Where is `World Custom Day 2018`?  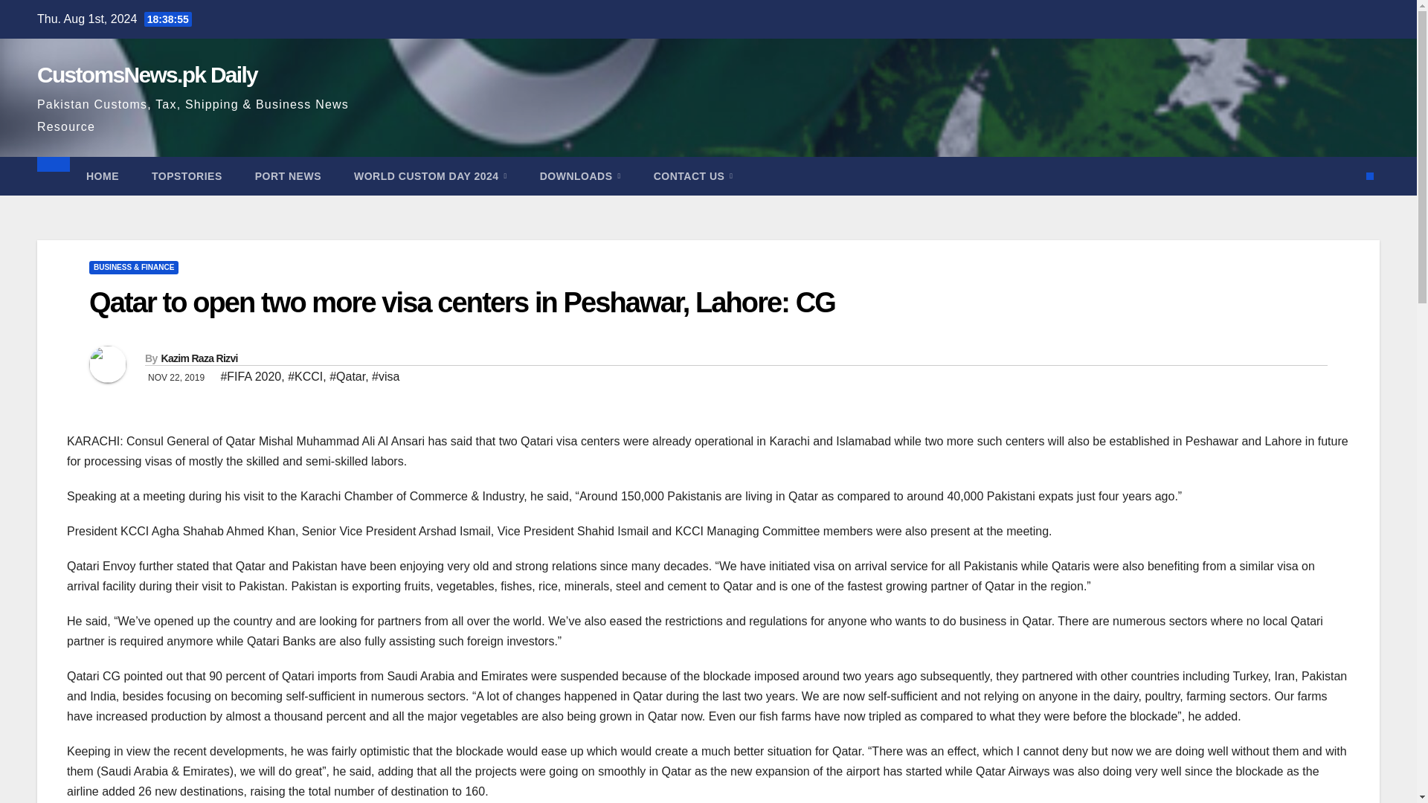
World Custom Day 2018 is located at coordinates (155, 373).